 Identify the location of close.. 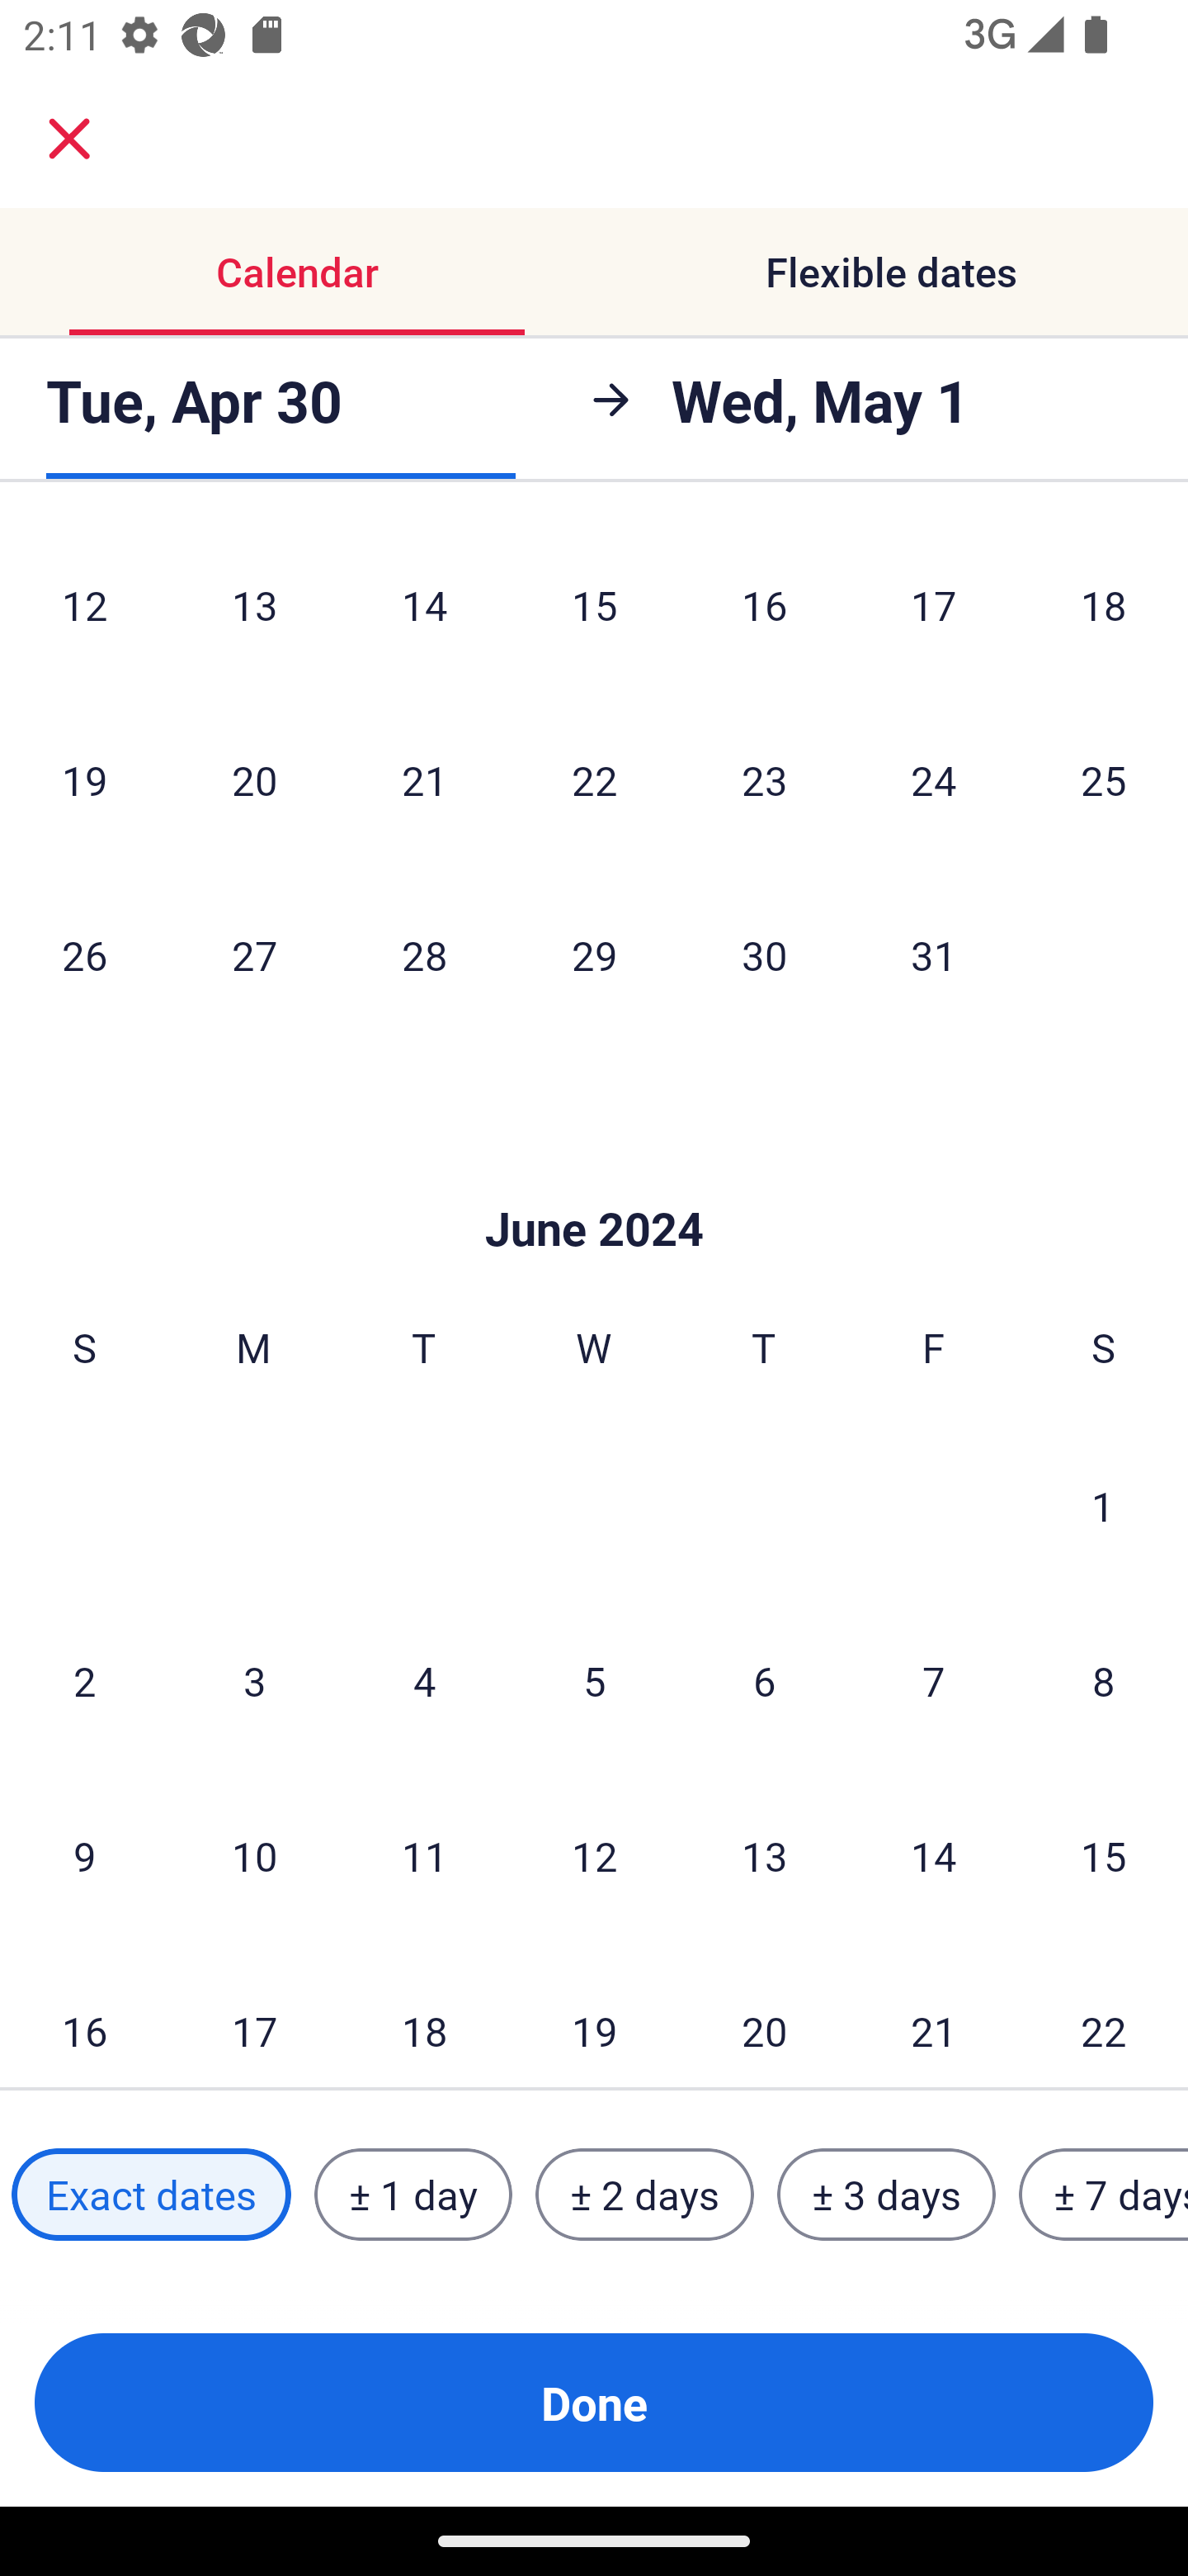
(69, 139).